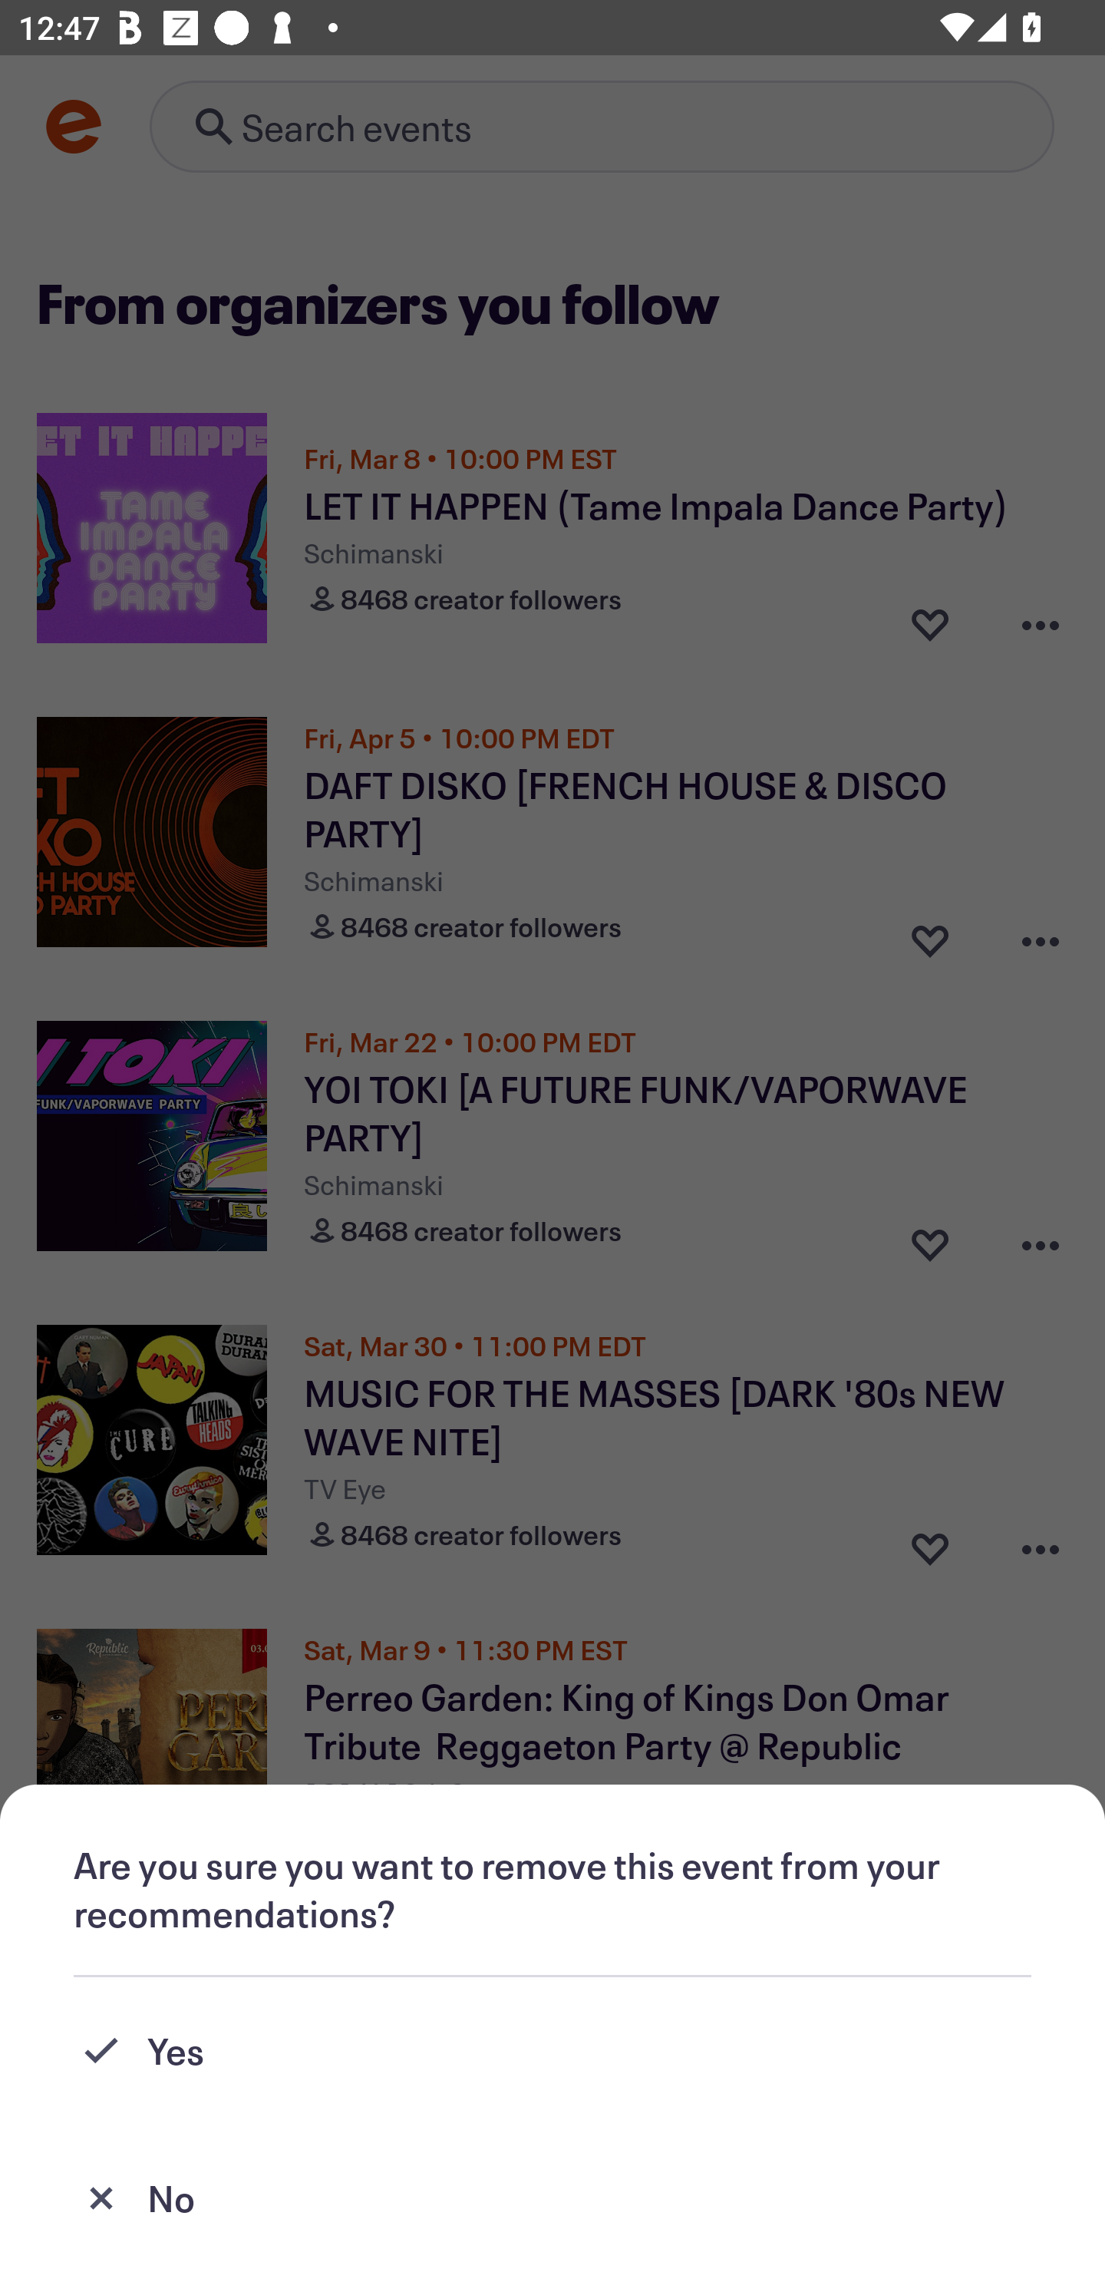  Describe the element at coordinates (552, 2050) in the screenshot. I see `Yes` at that location.